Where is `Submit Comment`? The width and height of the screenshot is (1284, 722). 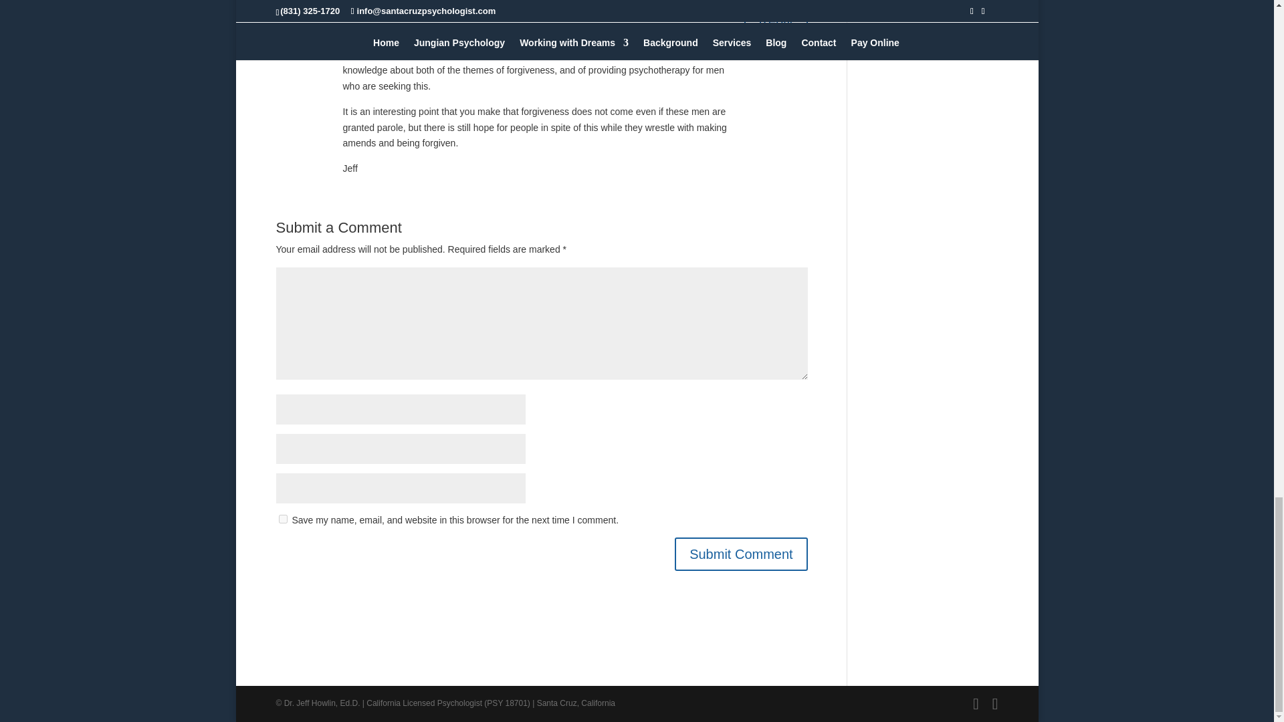 Submit Comment is located at coordinates (741, 554).